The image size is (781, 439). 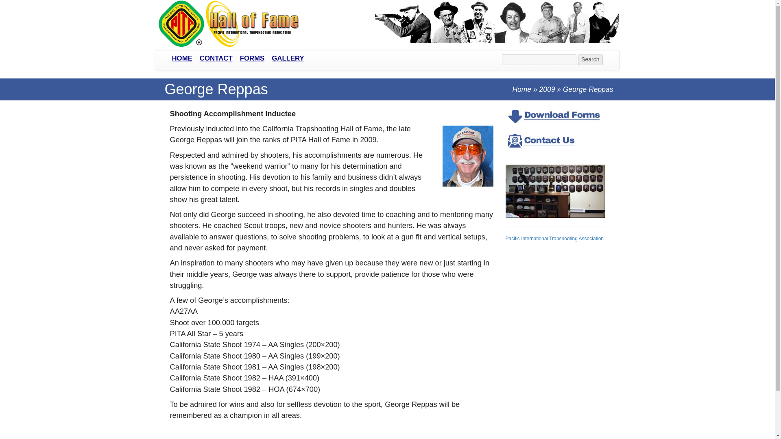 What do you see at coordinates (288, 59) in the screenshot?
I see `Gallery` at bounding box center [288, 59].